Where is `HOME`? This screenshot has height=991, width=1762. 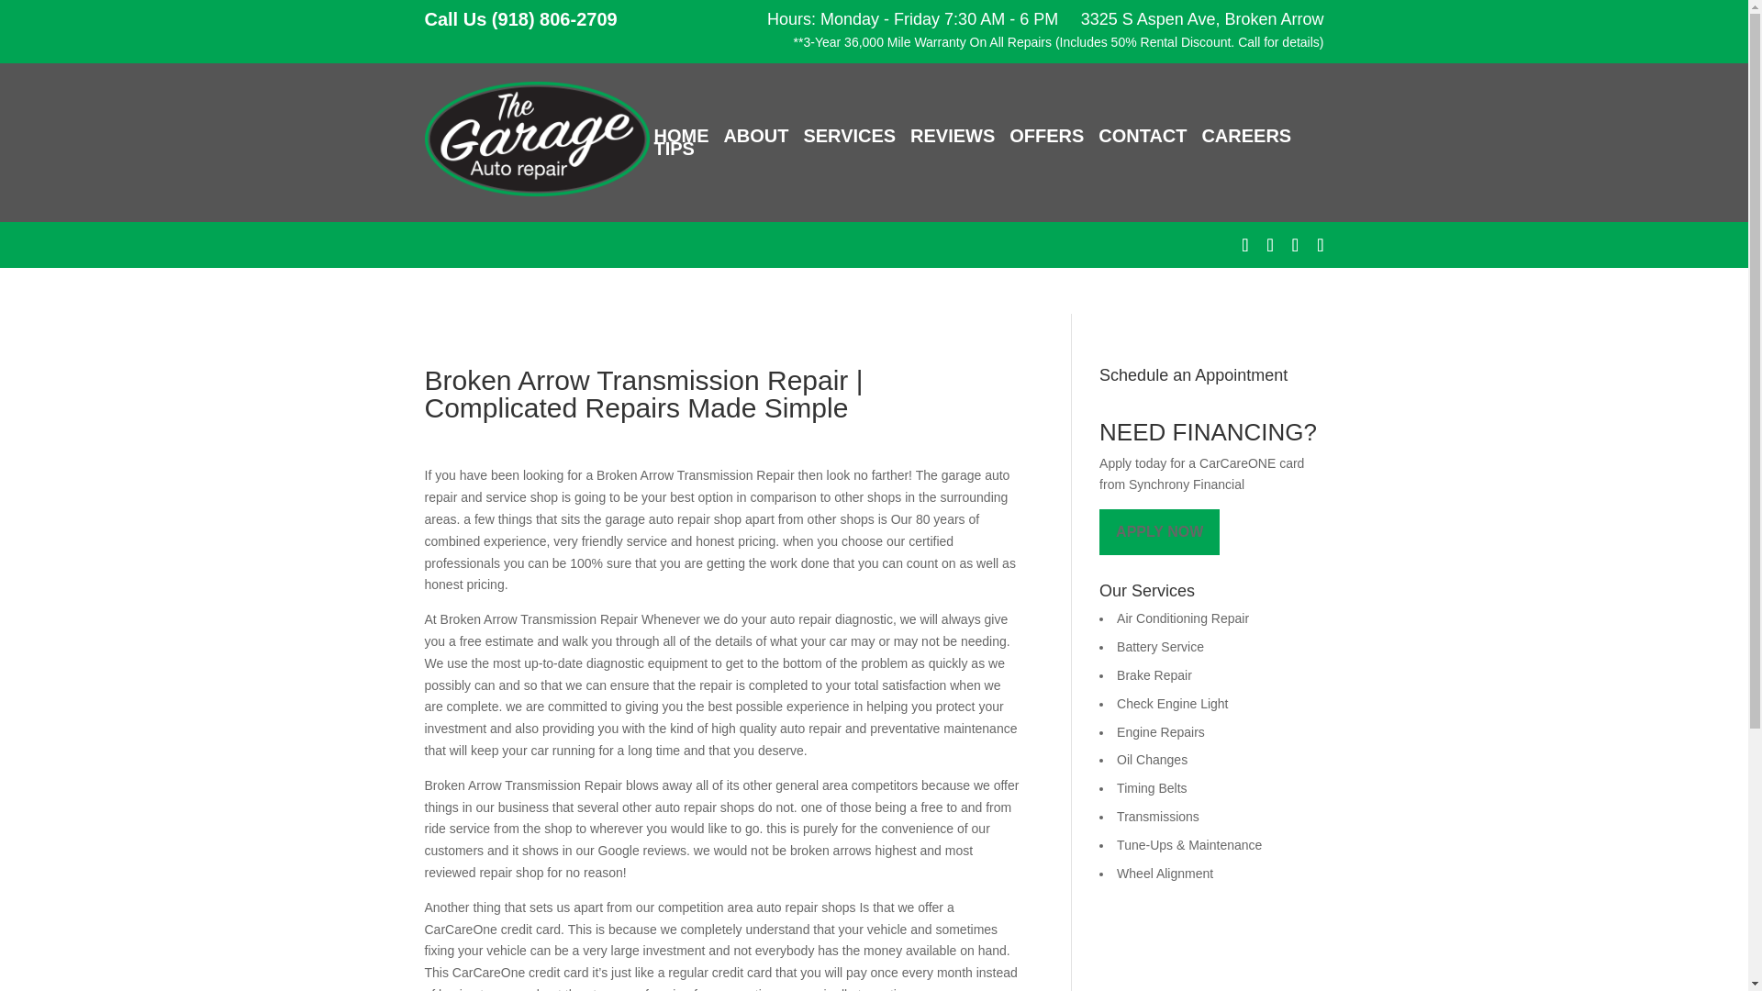 HOME is located at coordinates (681, 136).